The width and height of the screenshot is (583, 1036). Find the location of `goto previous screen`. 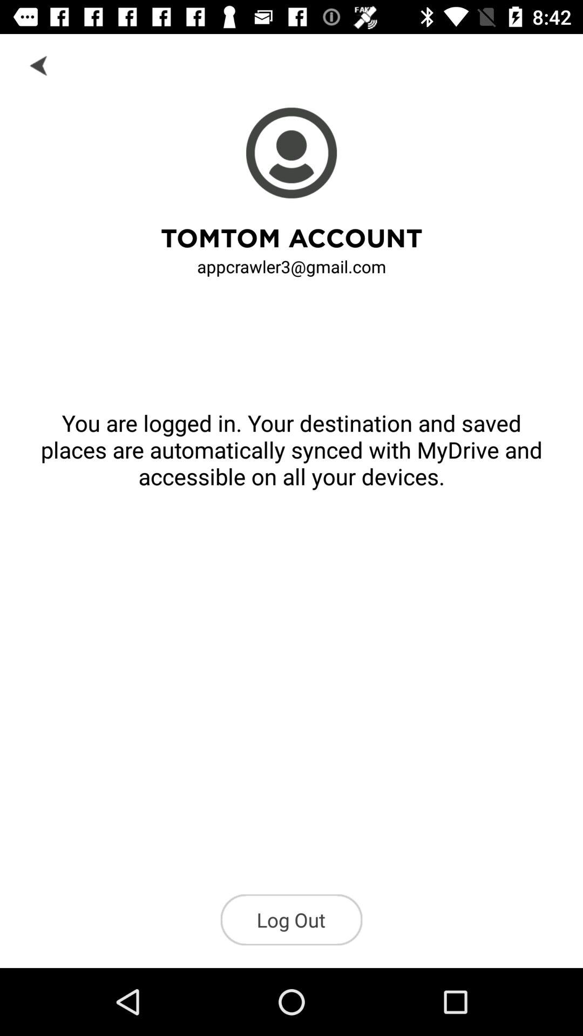

goto previous screen is located at coordinates (40, 65).